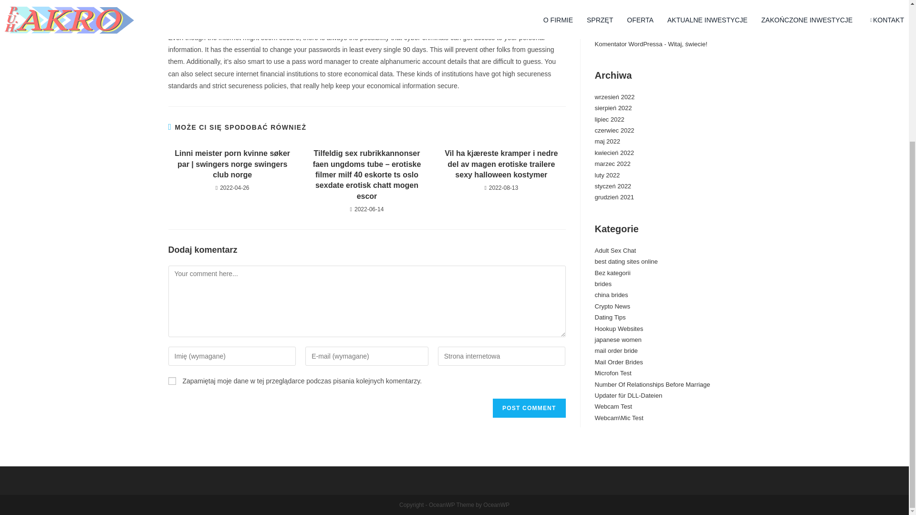 This screenshot has width=916, height=515. What do you see at coordinates (628, 44) in the screenshot?
I see `Komentator WordPressa` at bounding box center [628, 44].